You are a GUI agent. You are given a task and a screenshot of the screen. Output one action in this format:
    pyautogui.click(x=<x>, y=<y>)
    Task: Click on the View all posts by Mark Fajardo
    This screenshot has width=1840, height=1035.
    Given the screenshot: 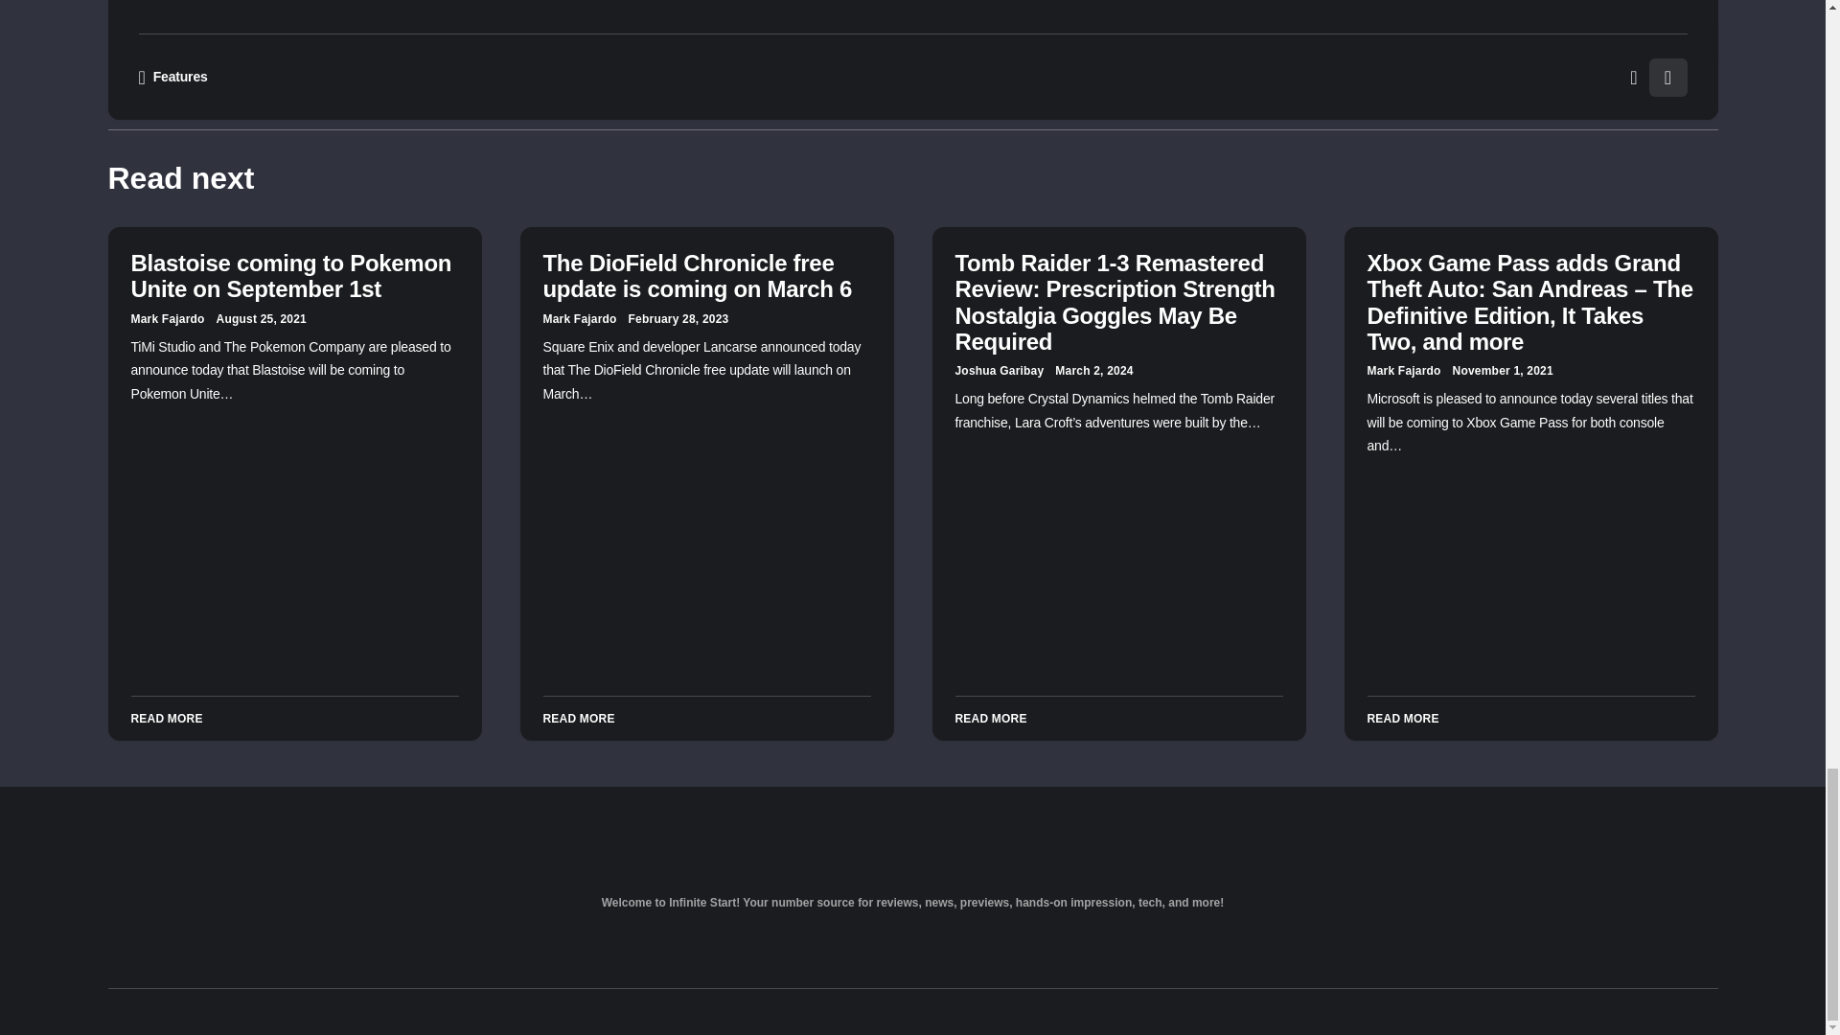 What is the action you would take?
    pyautogui.click(x=167, y=319)
    